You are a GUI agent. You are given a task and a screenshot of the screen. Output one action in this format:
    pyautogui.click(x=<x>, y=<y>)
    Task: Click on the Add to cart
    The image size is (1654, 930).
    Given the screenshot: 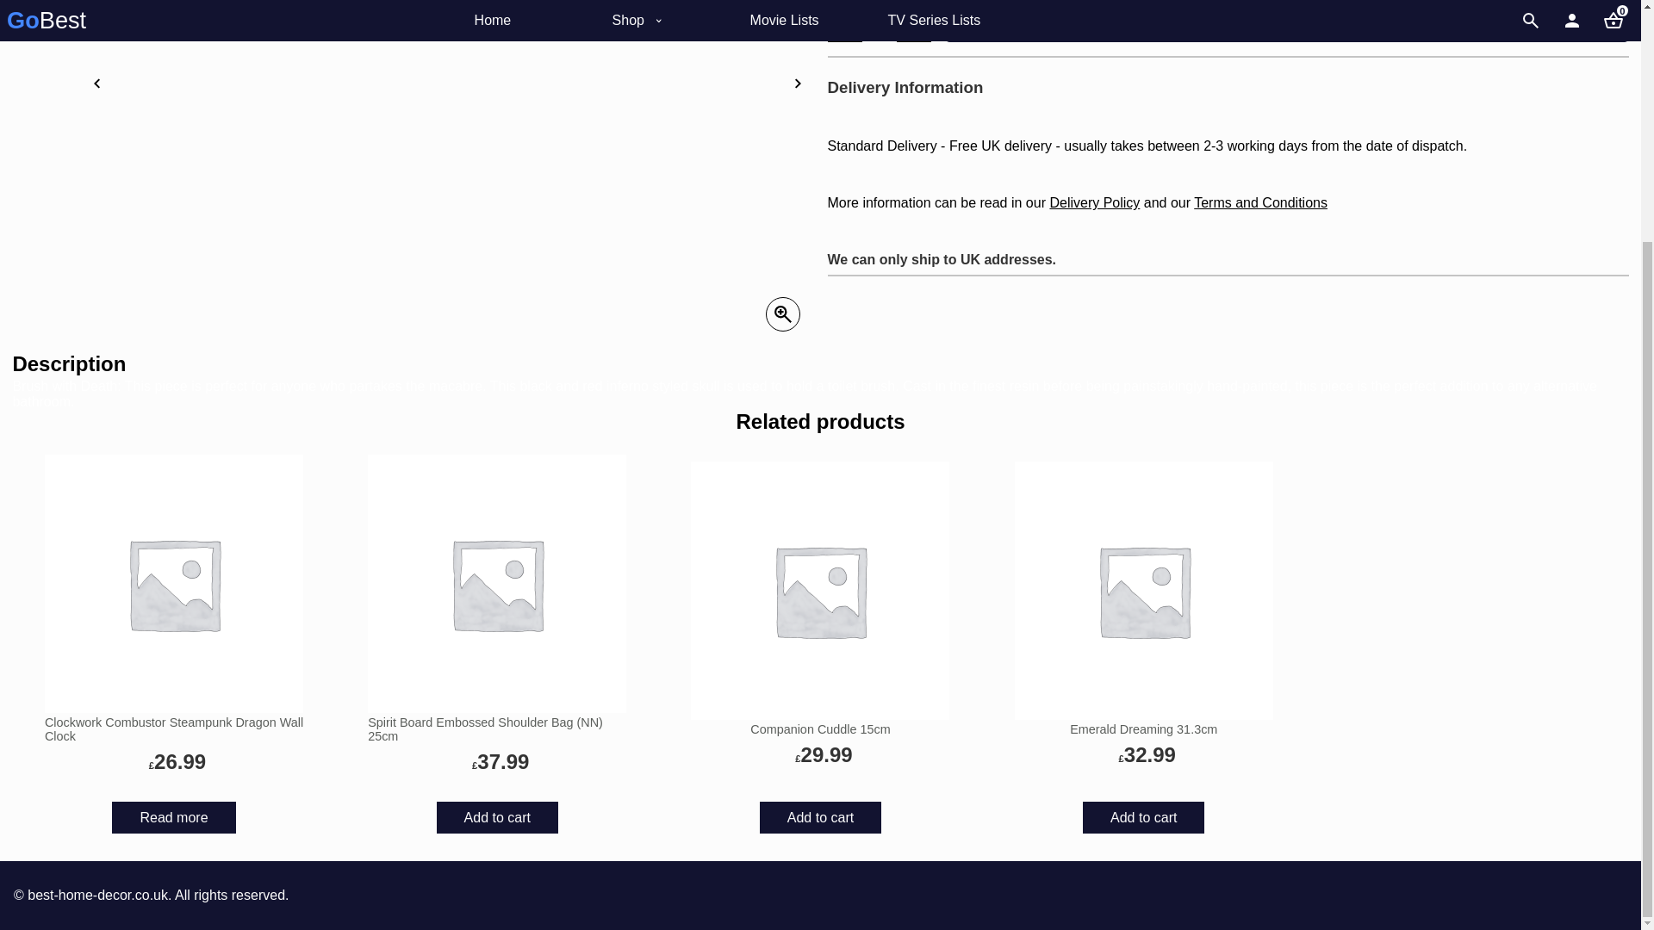 What is the action you would take?
    pyautogui.click(x=820, y=816)
    